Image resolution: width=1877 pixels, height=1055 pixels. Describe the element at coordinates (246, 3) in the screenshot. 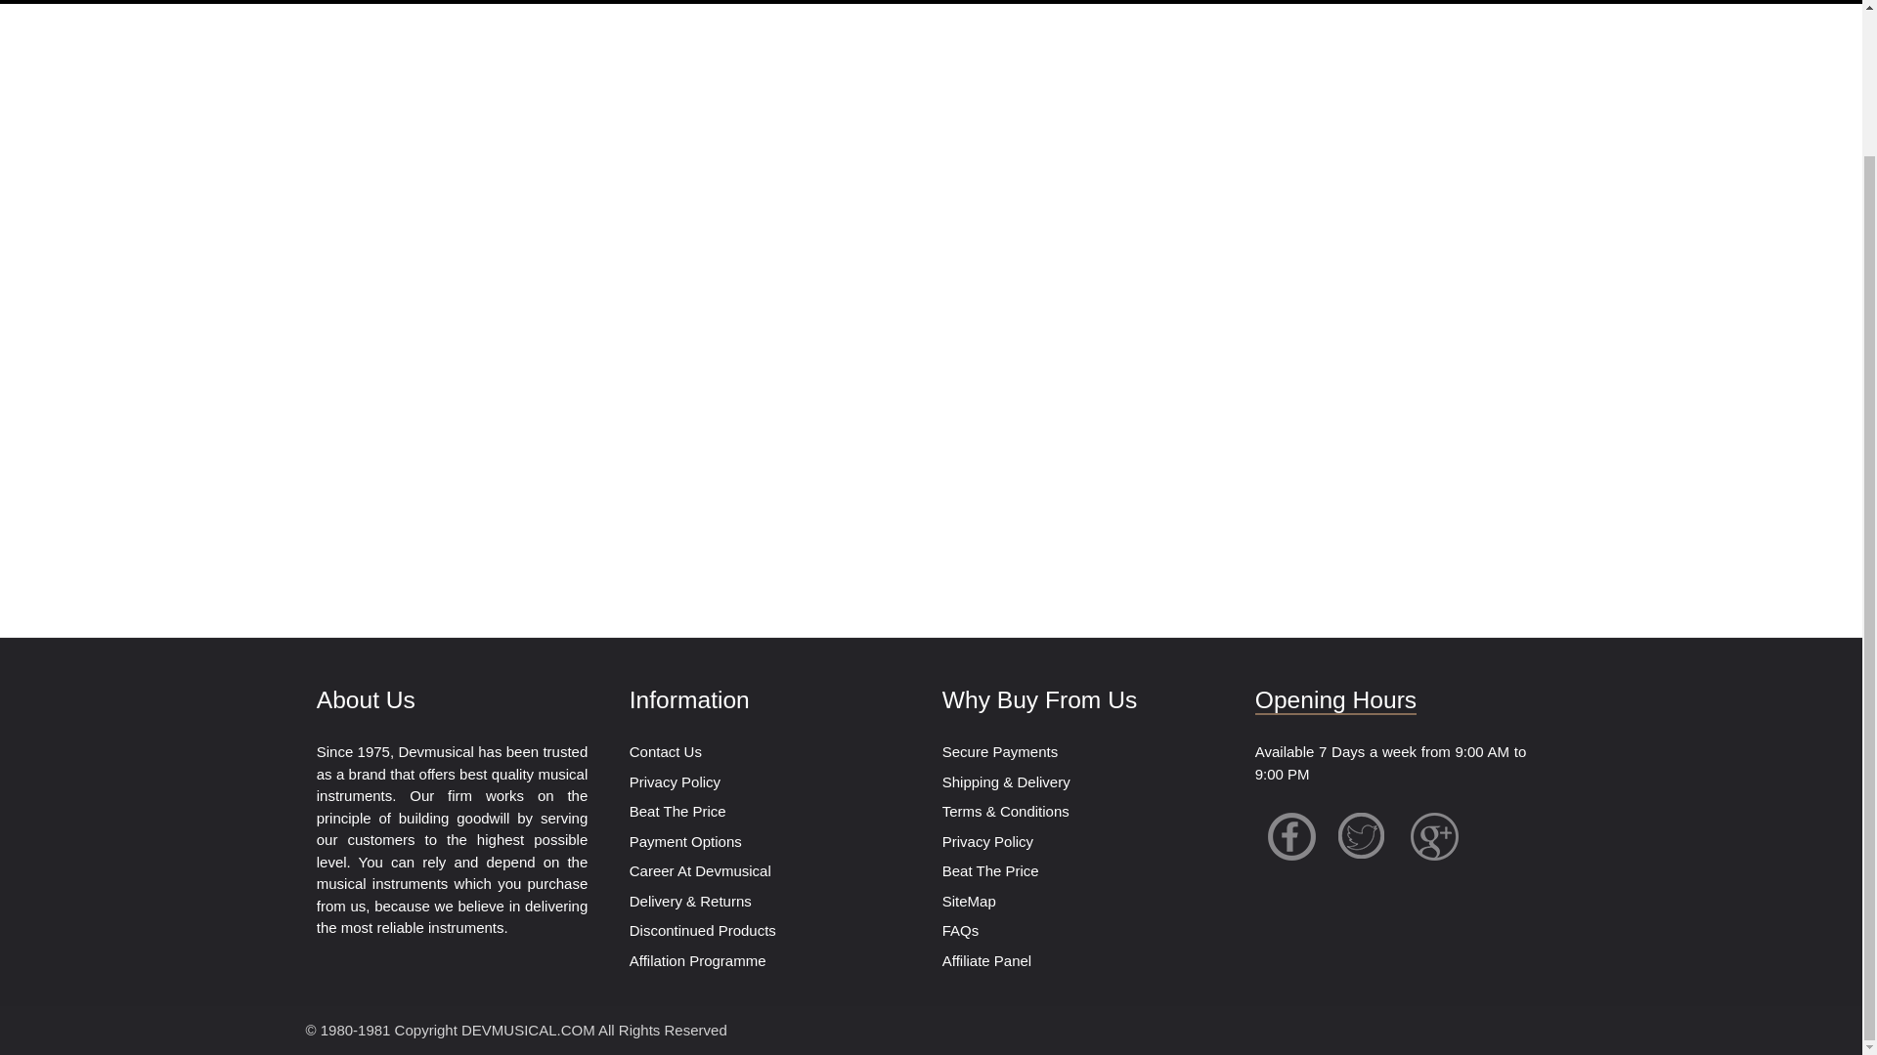

I see `Payment` at that location.